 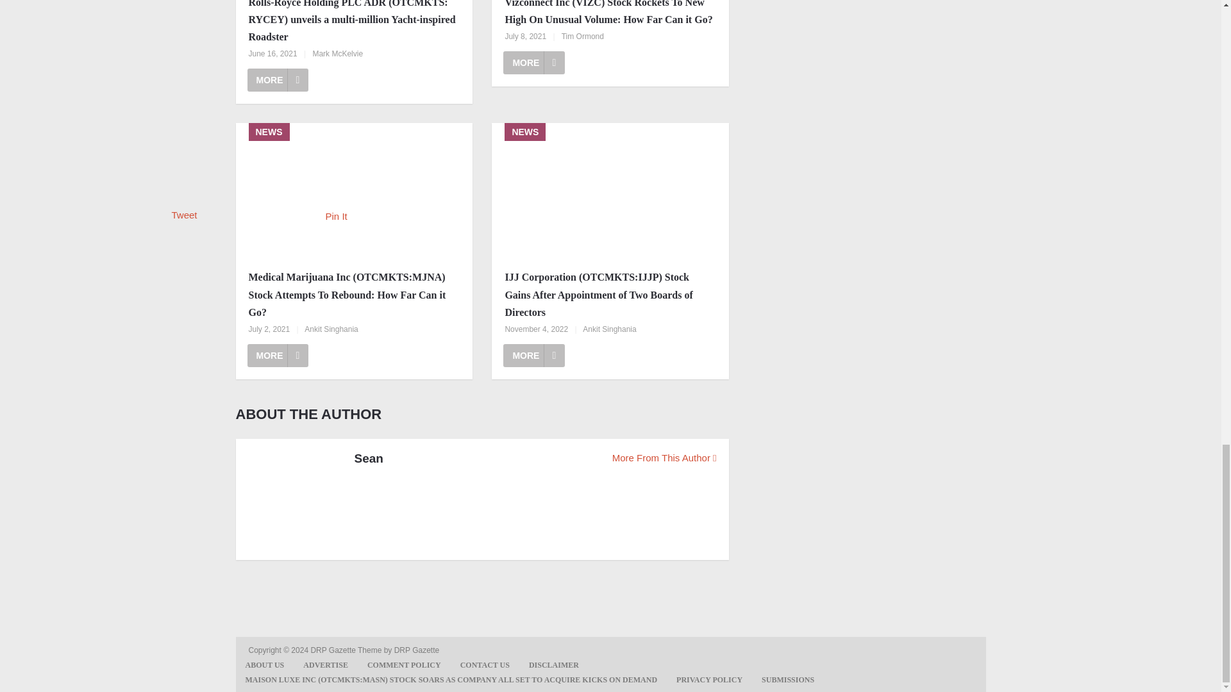 I want to click on MORE, so click(x=278, y=355).